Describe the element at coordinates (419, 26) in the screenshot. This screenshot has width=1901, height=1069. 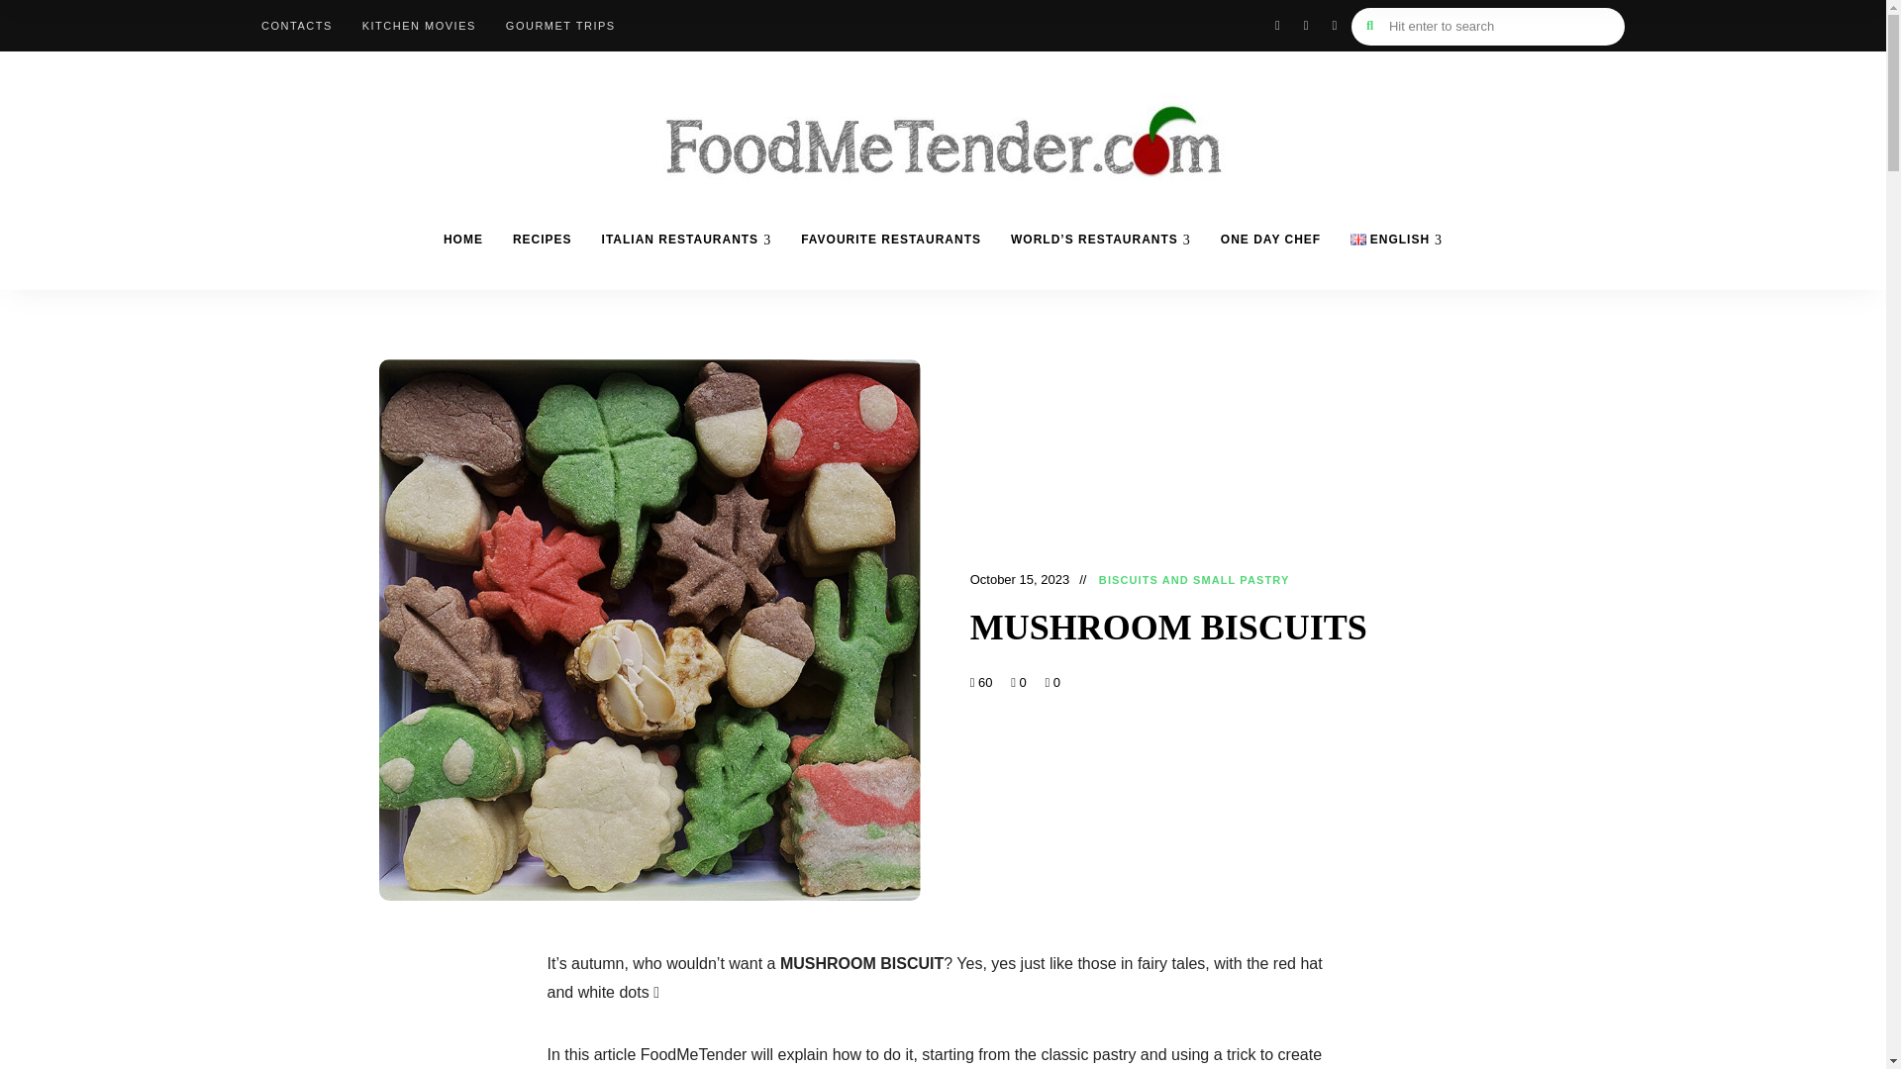
I see `KITCHEN MOVIES` at that location.